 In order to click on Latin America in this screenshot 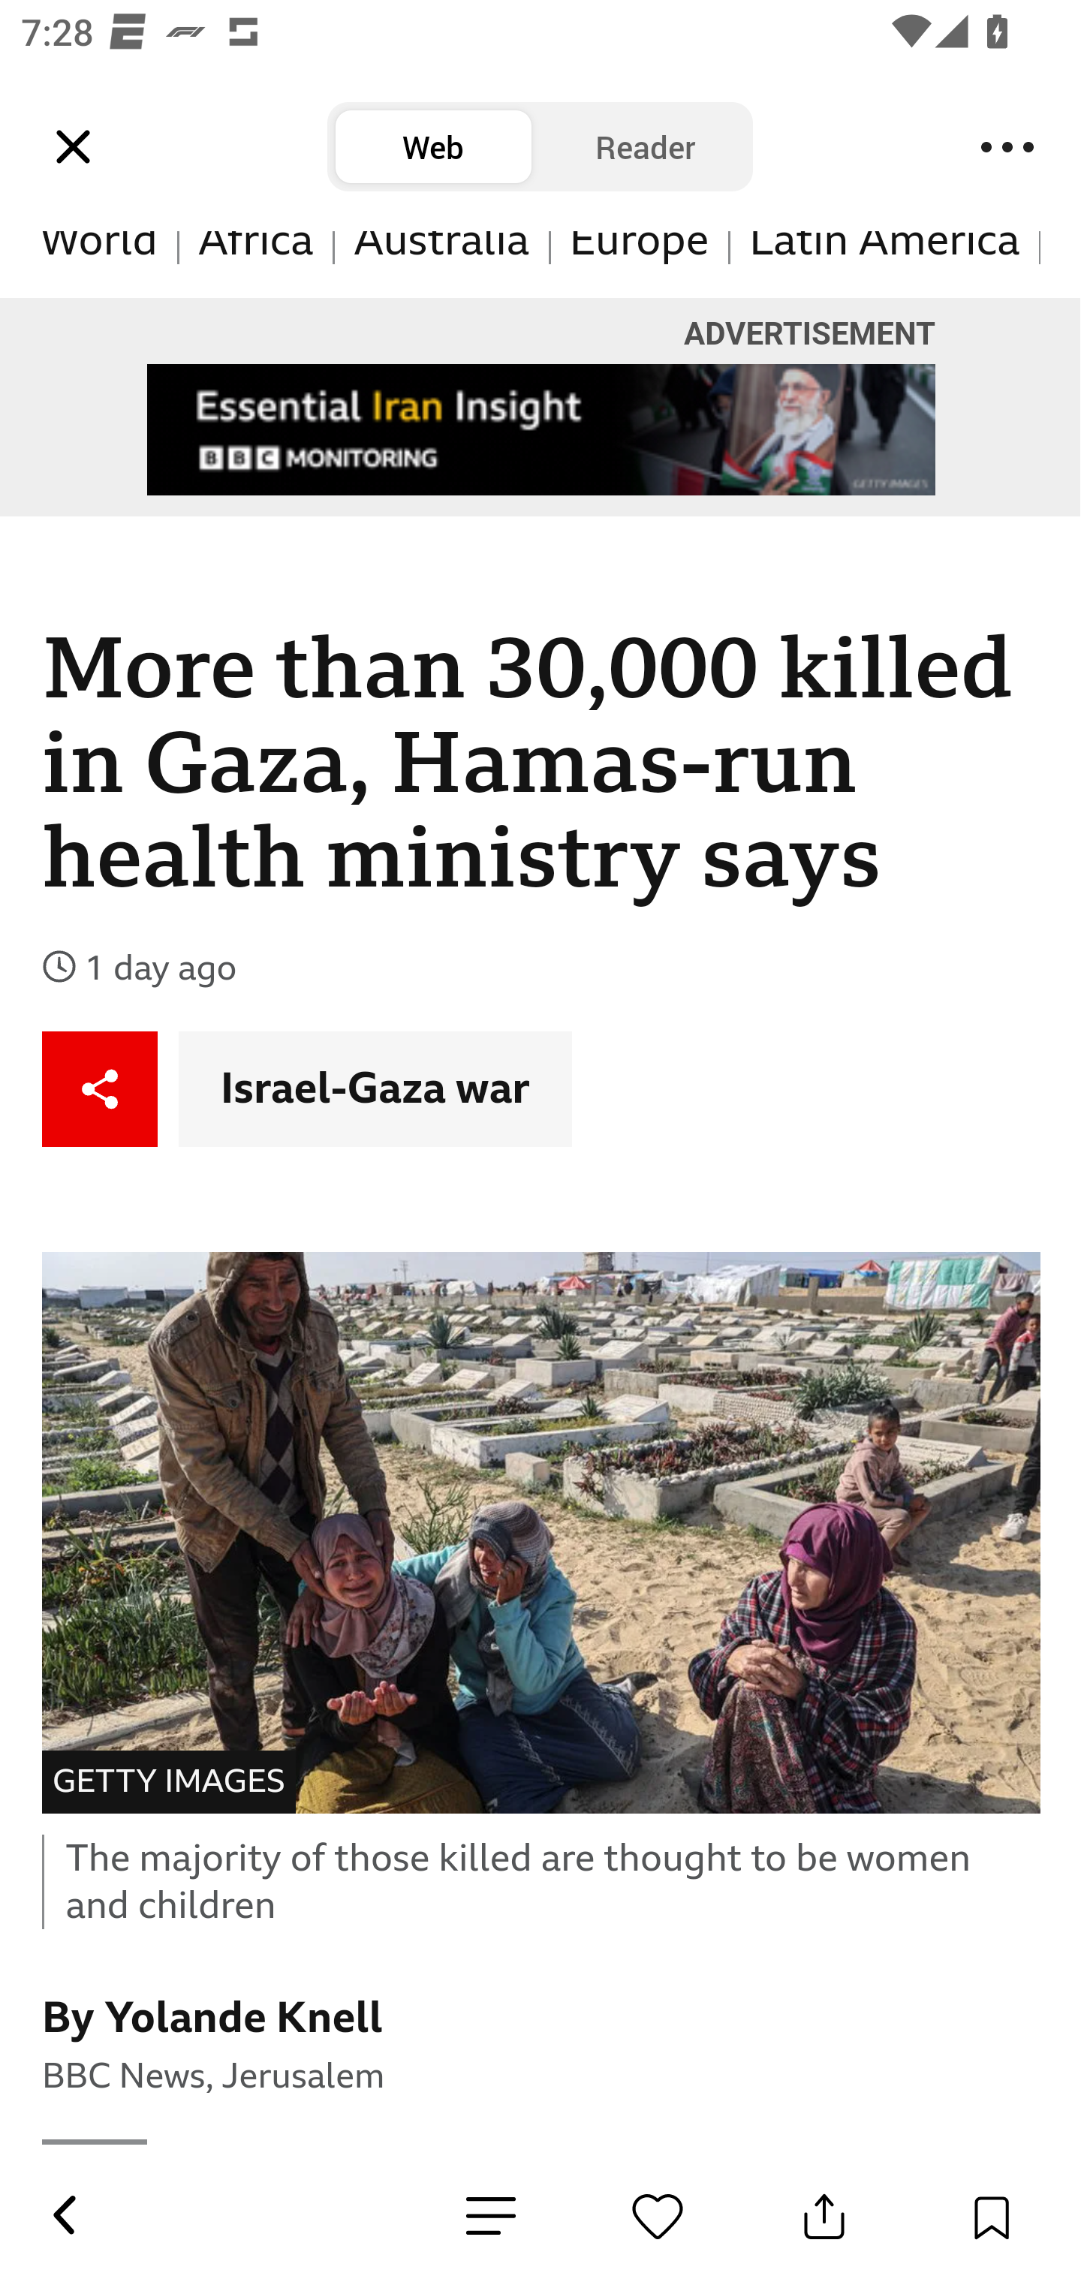, I will do `click(885, 264)`.